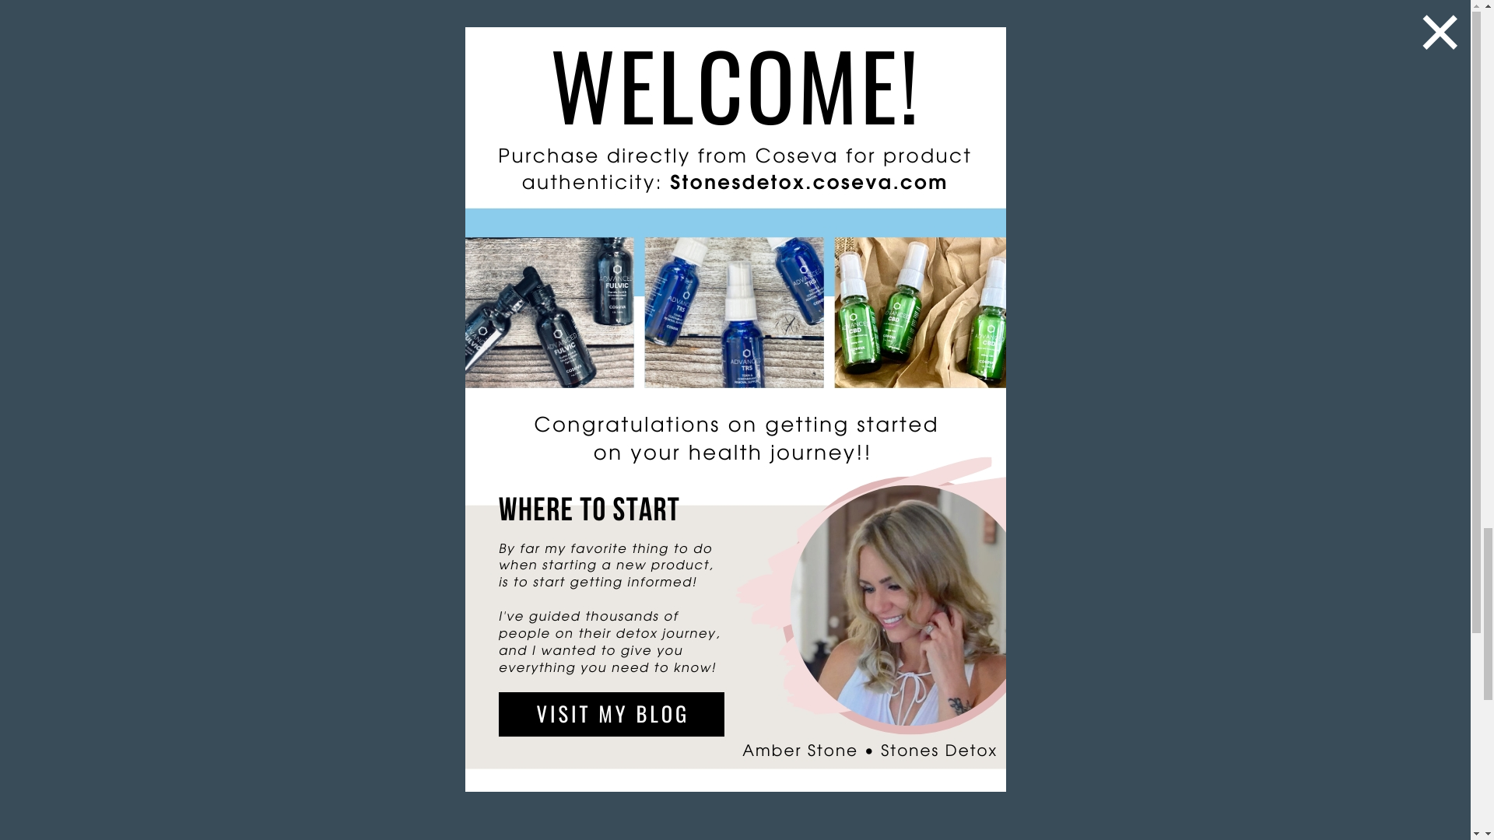 This screenshot has width=1494, height=840. Describe the element at coordinates (386, 6) in the screenshot. I see `fulvic acid` at that location.